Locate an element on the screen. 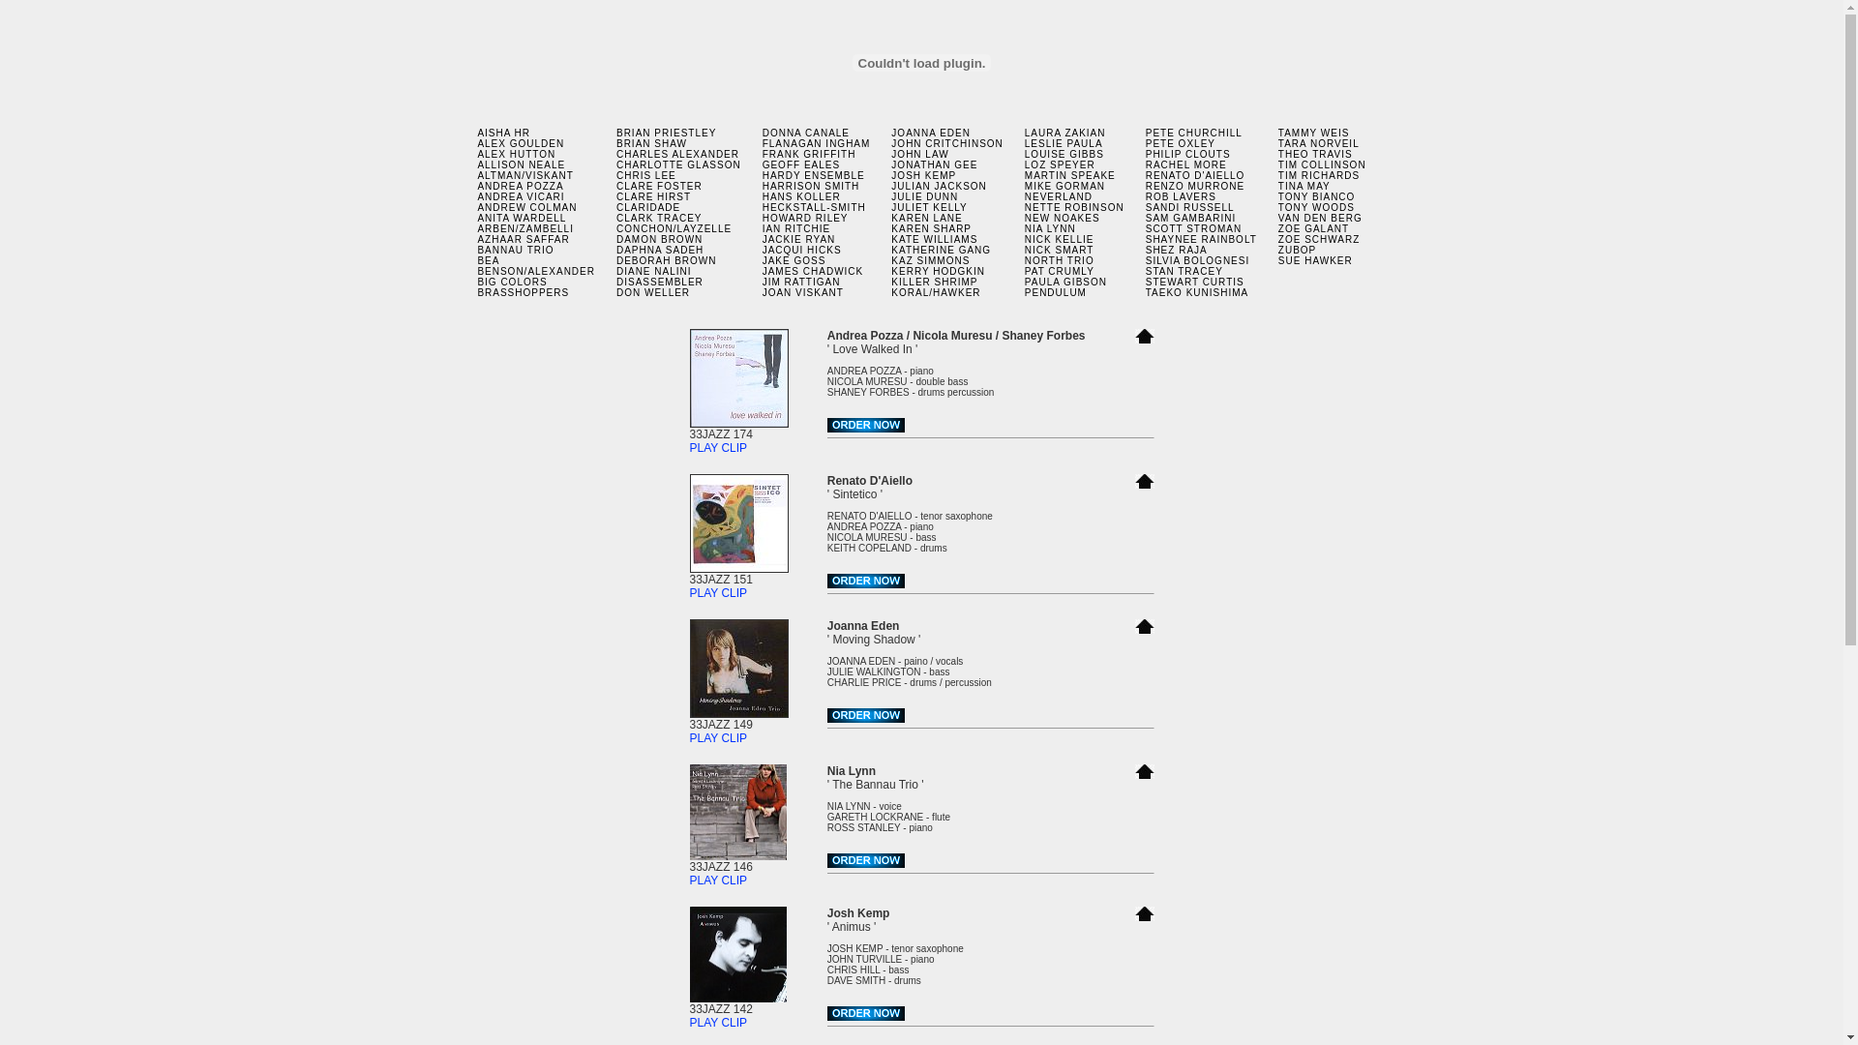 The width and height of the screenshot is (1858, 1045). DONNA CANALE is located at coordinates (806, 134).